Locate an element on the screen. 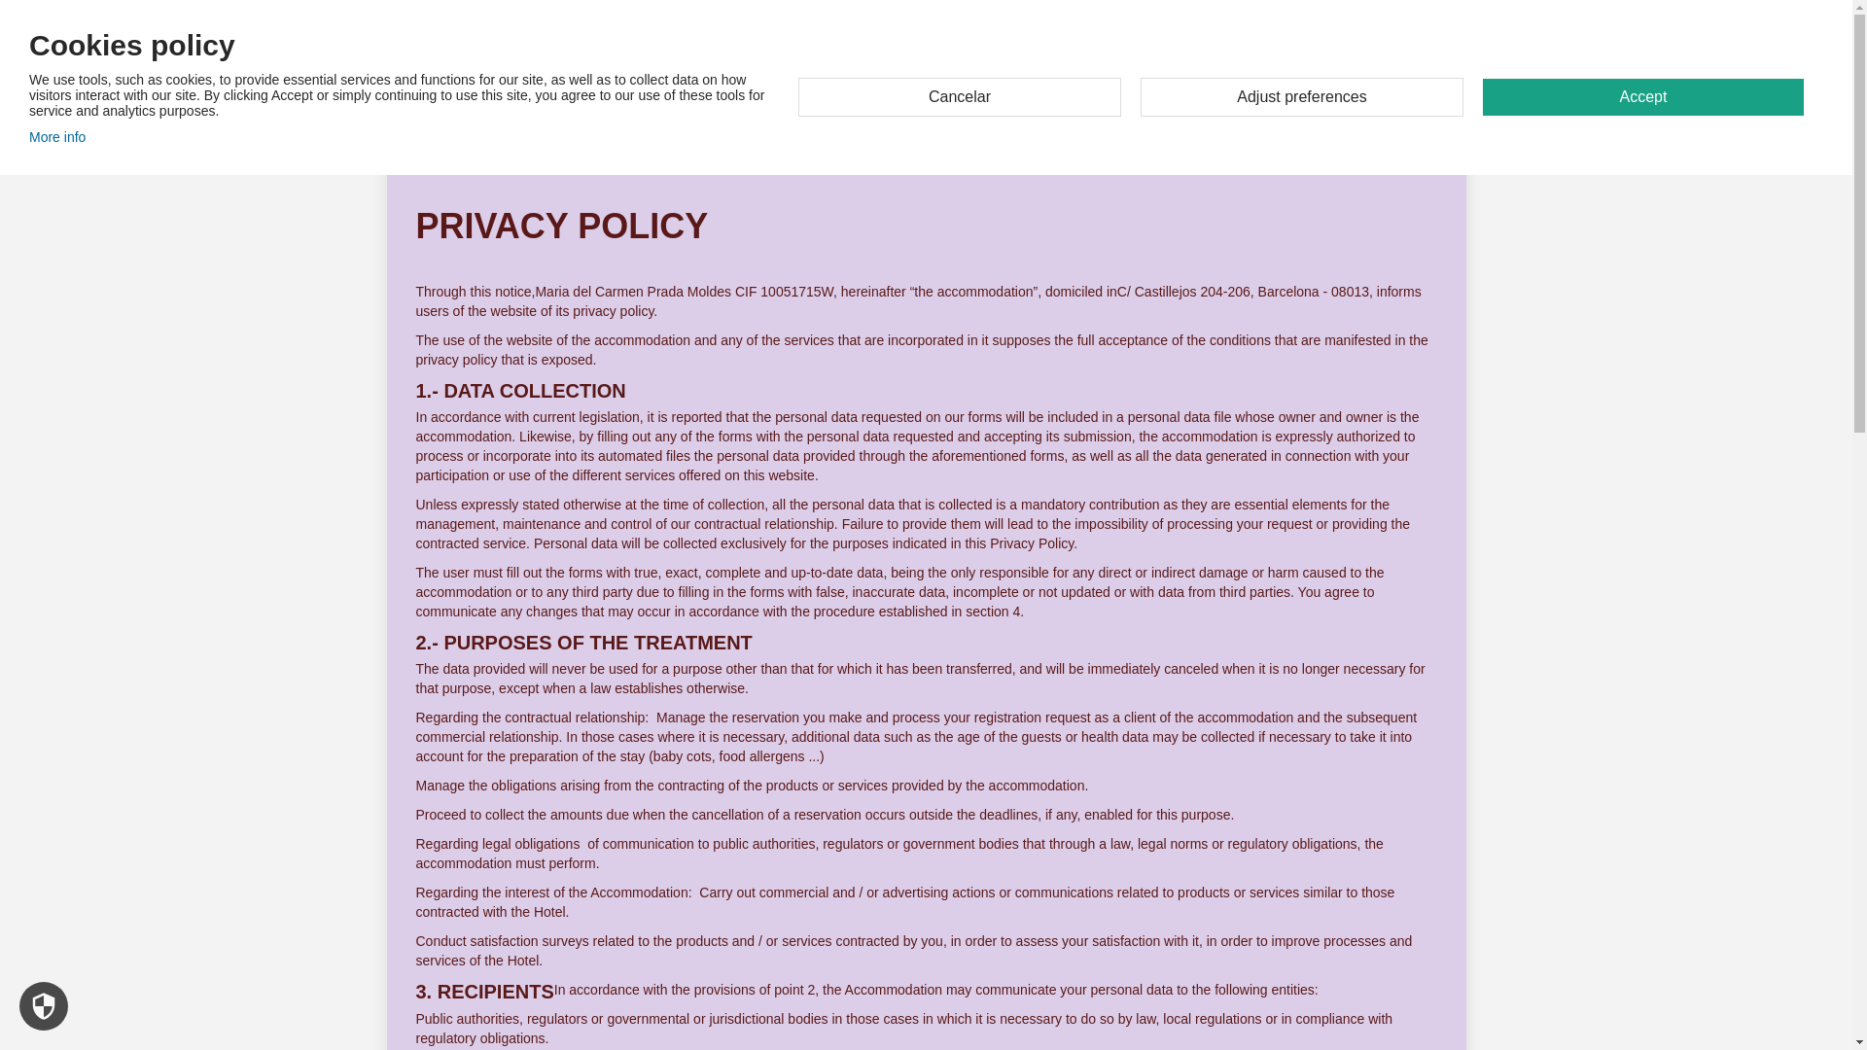  Gallery is located at coordinates (1240, 78).